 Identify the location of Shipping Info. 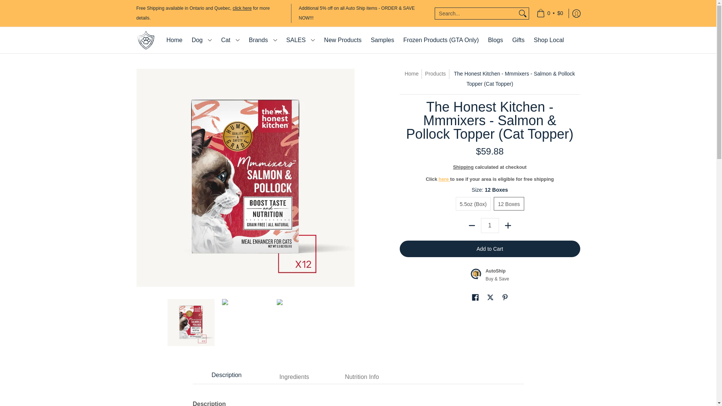
(242, 8).